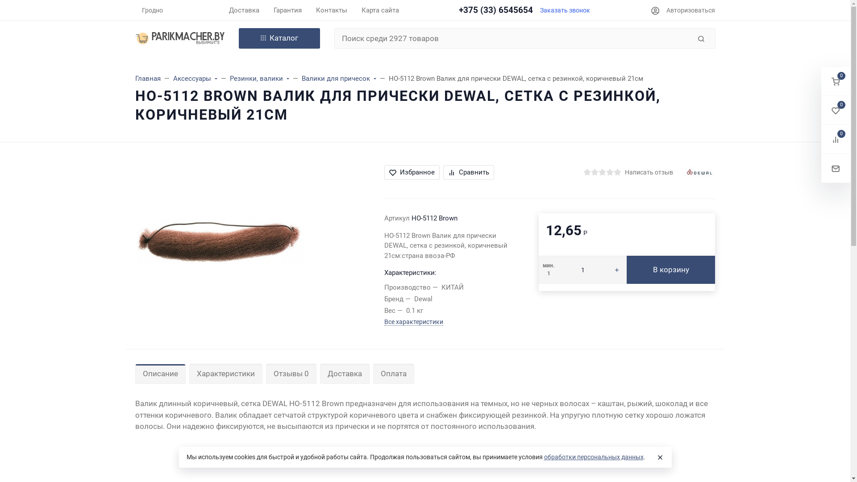  Describe the element at coordinates (179, 38) in the screenshot. I see `Parikmacher.by` at that location.